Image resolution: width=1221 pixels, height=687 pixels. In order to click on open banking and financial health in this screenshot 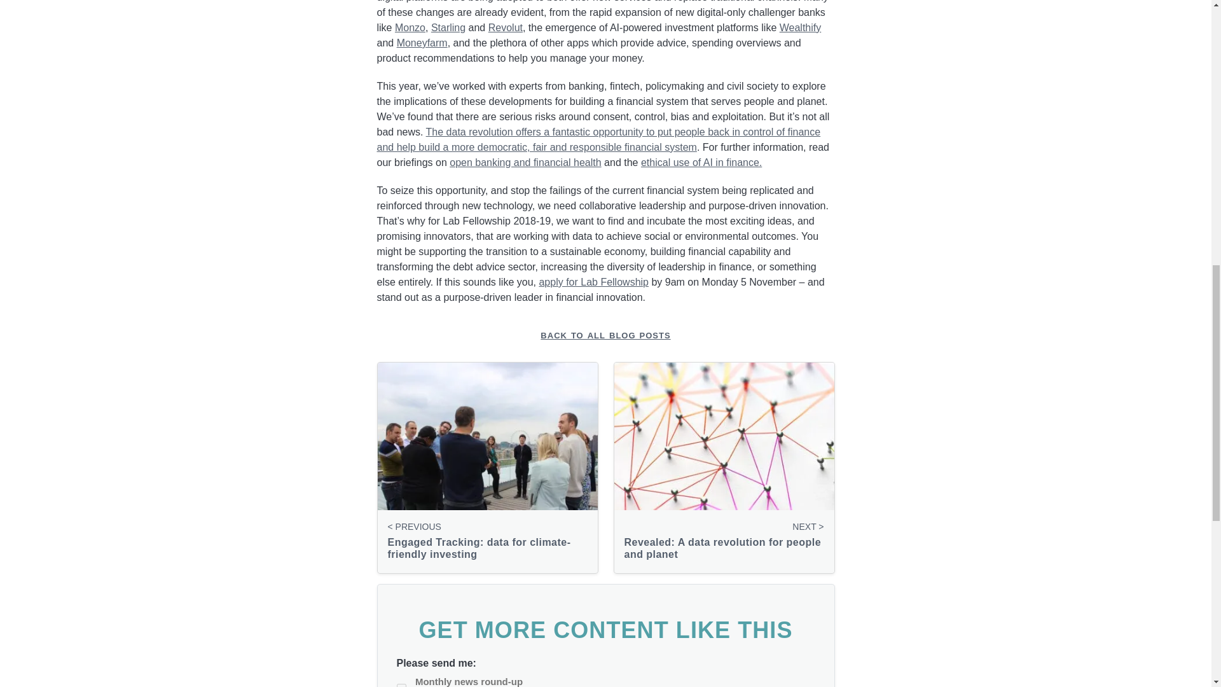, I will do `click(525, 162)`.